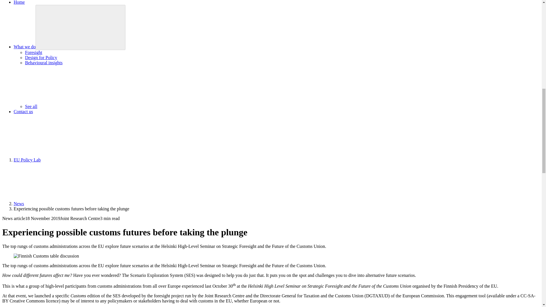  I want to click on Design for Policy, so click(41, 57).